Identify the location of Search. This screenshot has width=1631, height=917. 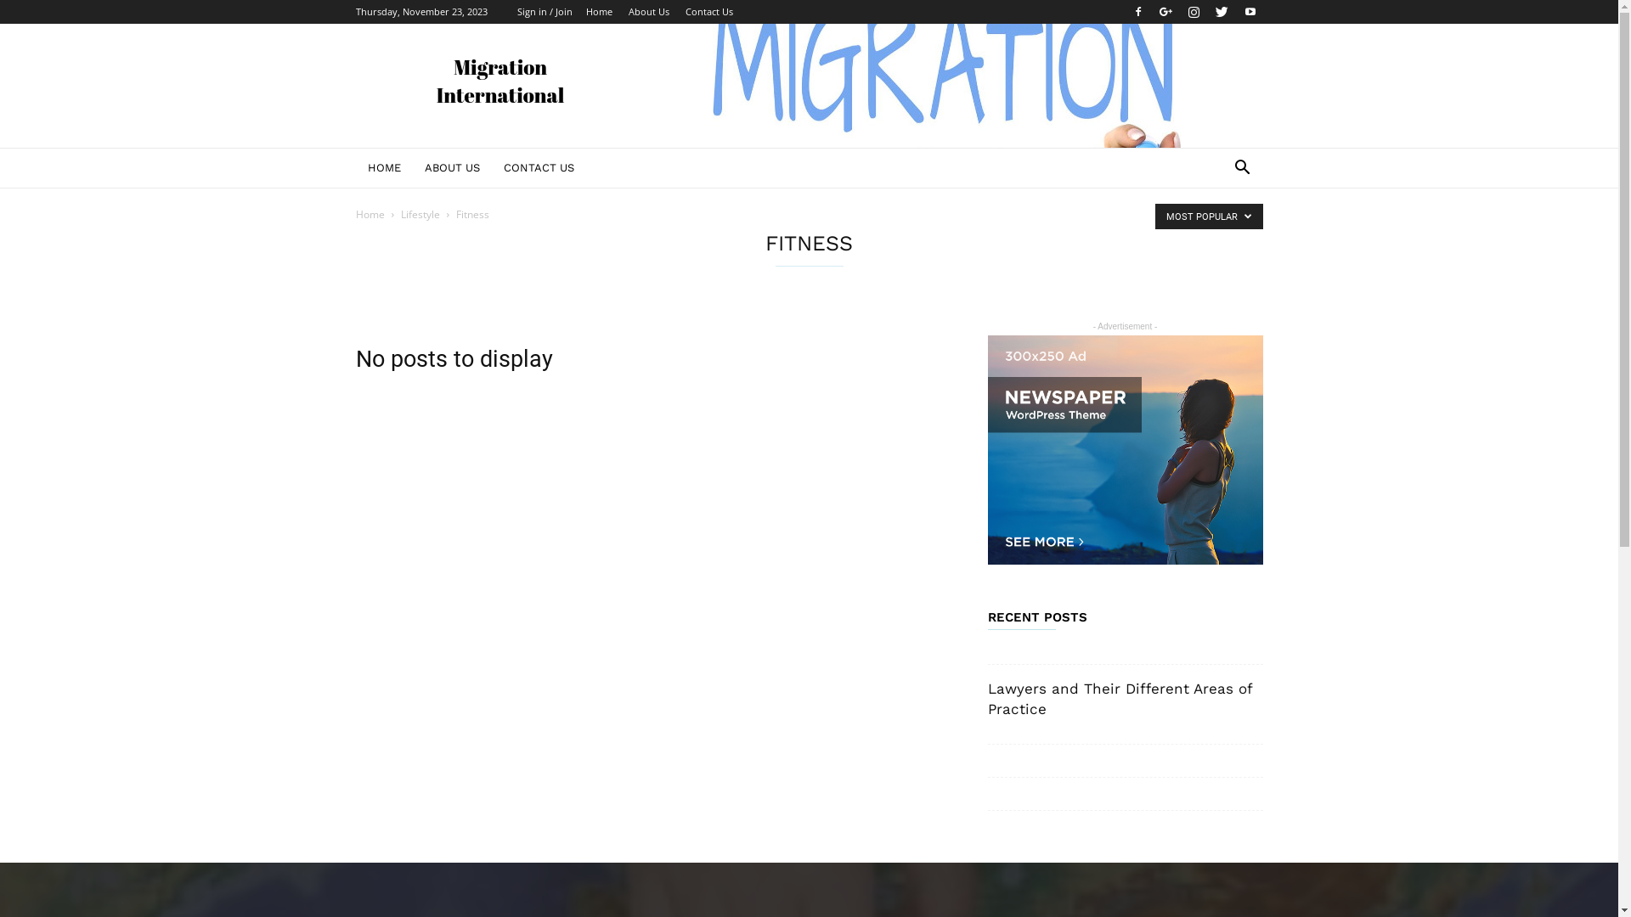
(1216, 236).